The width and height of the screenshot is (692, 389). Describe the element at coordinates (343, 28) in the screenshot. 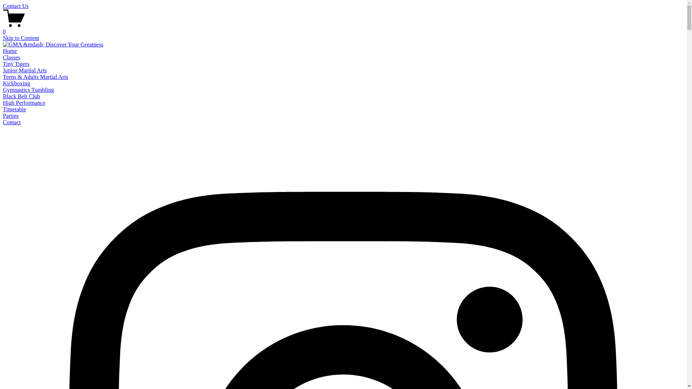

I see `0` at that location.